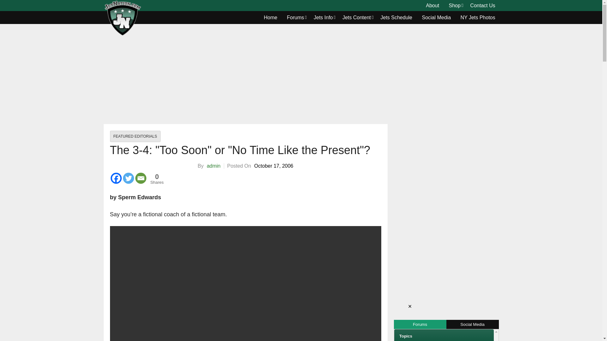 The height and width of the screenshot is (341, 607). Describe the element at coordinates (141, 178) in the screenshot. I see `Email` at that location.